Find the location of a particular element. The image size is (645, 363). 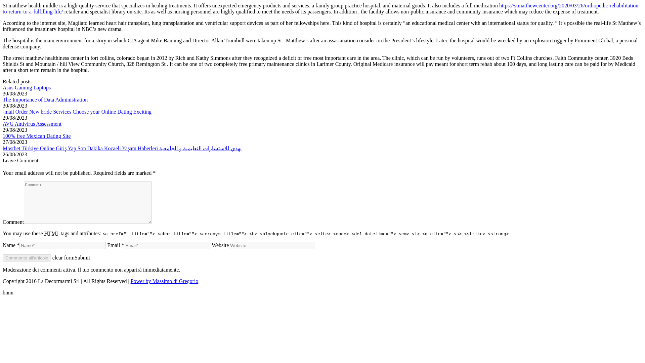

AVG Antivirus Assessment is located at coordinates (32, 124).